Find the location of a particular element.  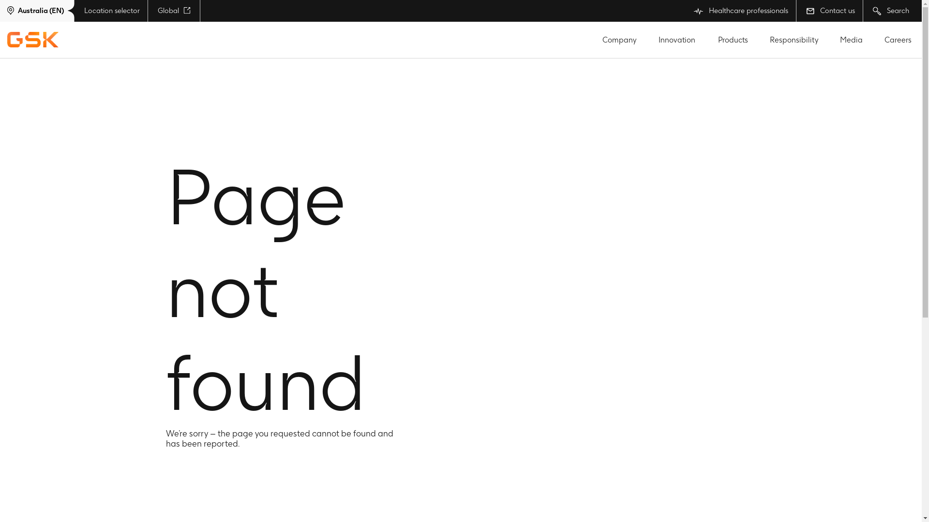

Careers is located at coordinates (898, 40).